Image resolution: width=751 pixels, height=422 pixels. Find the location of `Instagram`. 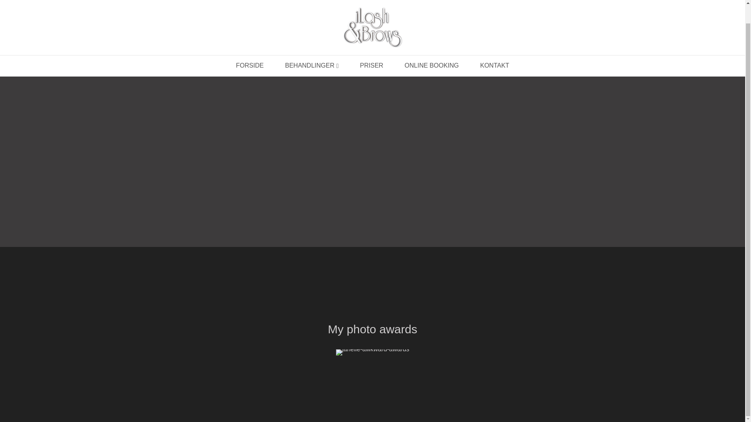

Instagram is located at coordinates (372, 388).